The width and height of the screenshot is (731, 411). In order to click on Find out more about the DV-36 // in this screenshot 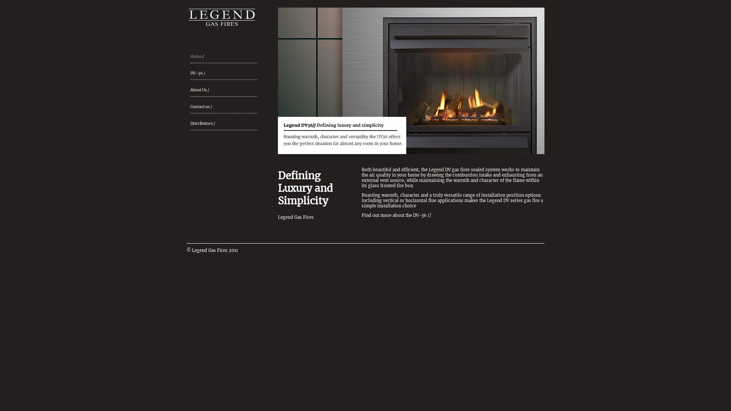, I will do `click(397, 215)`.